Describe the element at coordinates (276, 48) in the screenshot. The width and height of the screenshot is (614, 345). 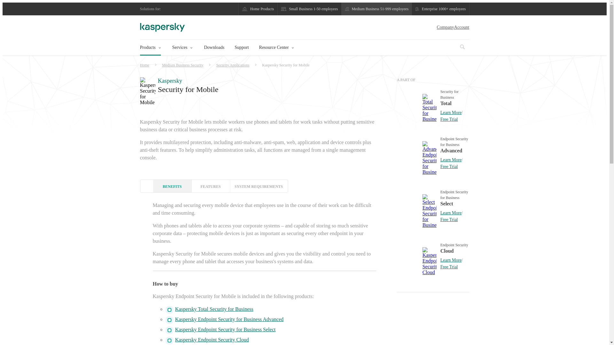
I see `Resource Center` at that location.